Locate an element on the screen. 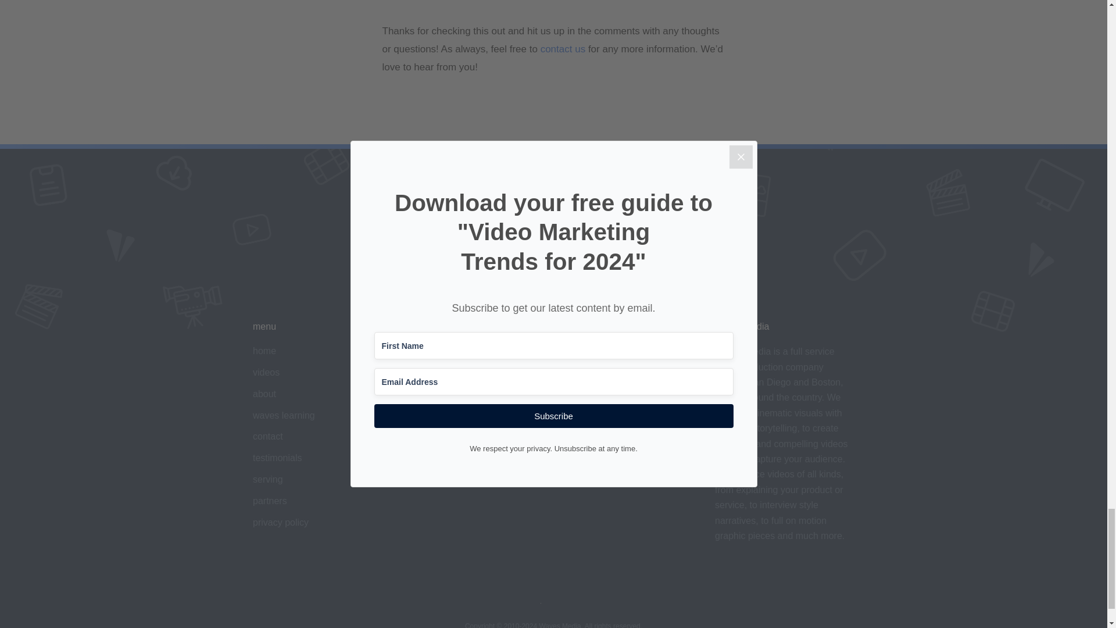 This screenshot has height=628, width=1116. about is located at coordinates (264, 393).